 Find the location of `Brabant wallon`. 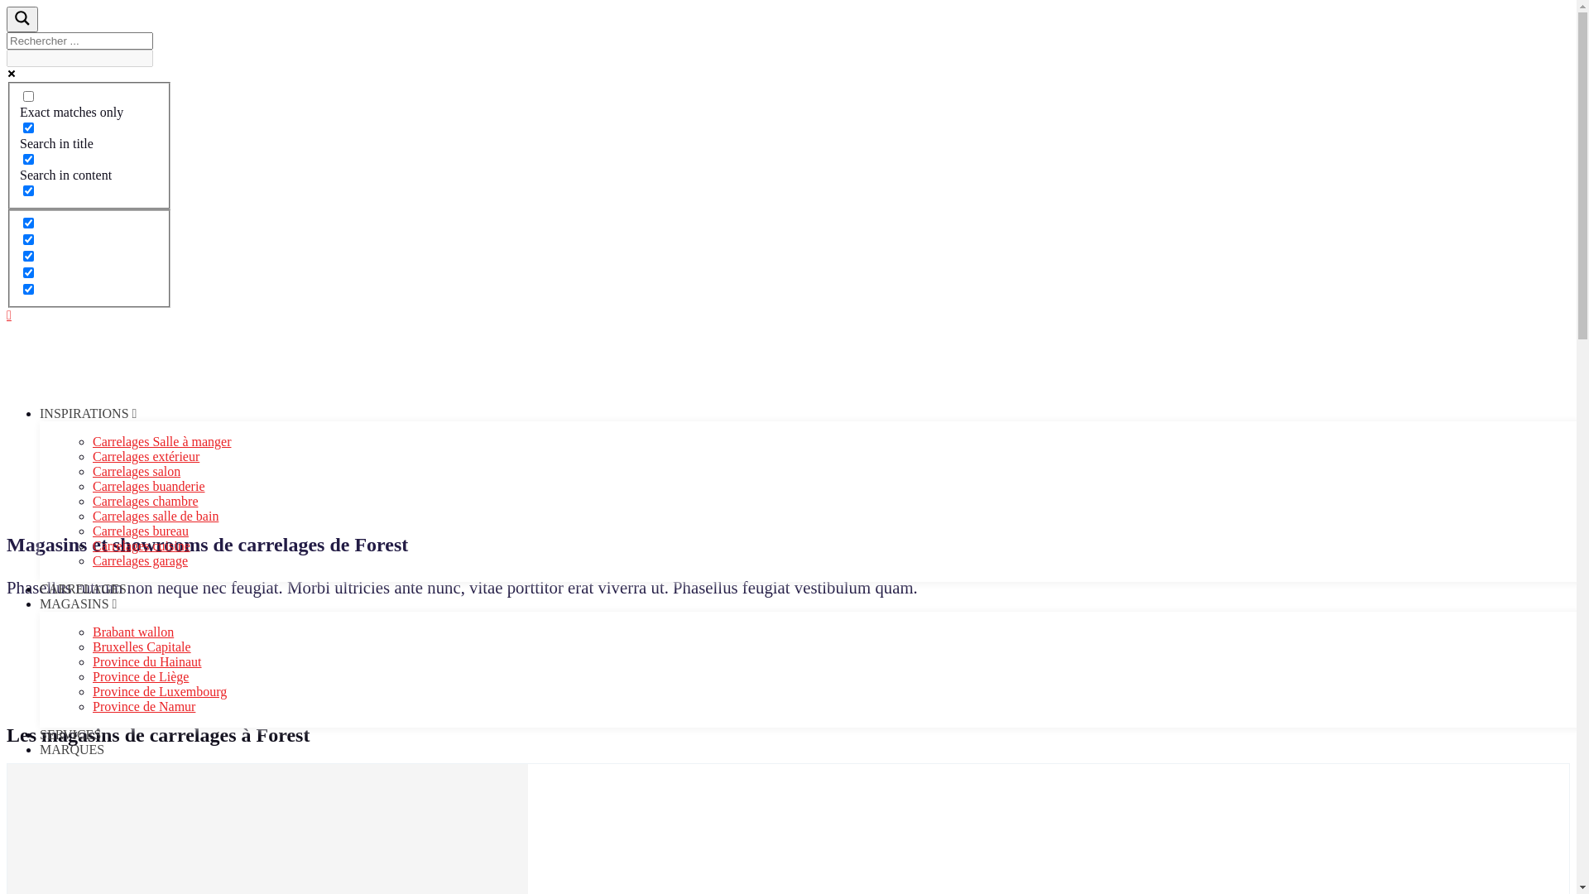

Brabant wallon is located at coordinates (133, 632).